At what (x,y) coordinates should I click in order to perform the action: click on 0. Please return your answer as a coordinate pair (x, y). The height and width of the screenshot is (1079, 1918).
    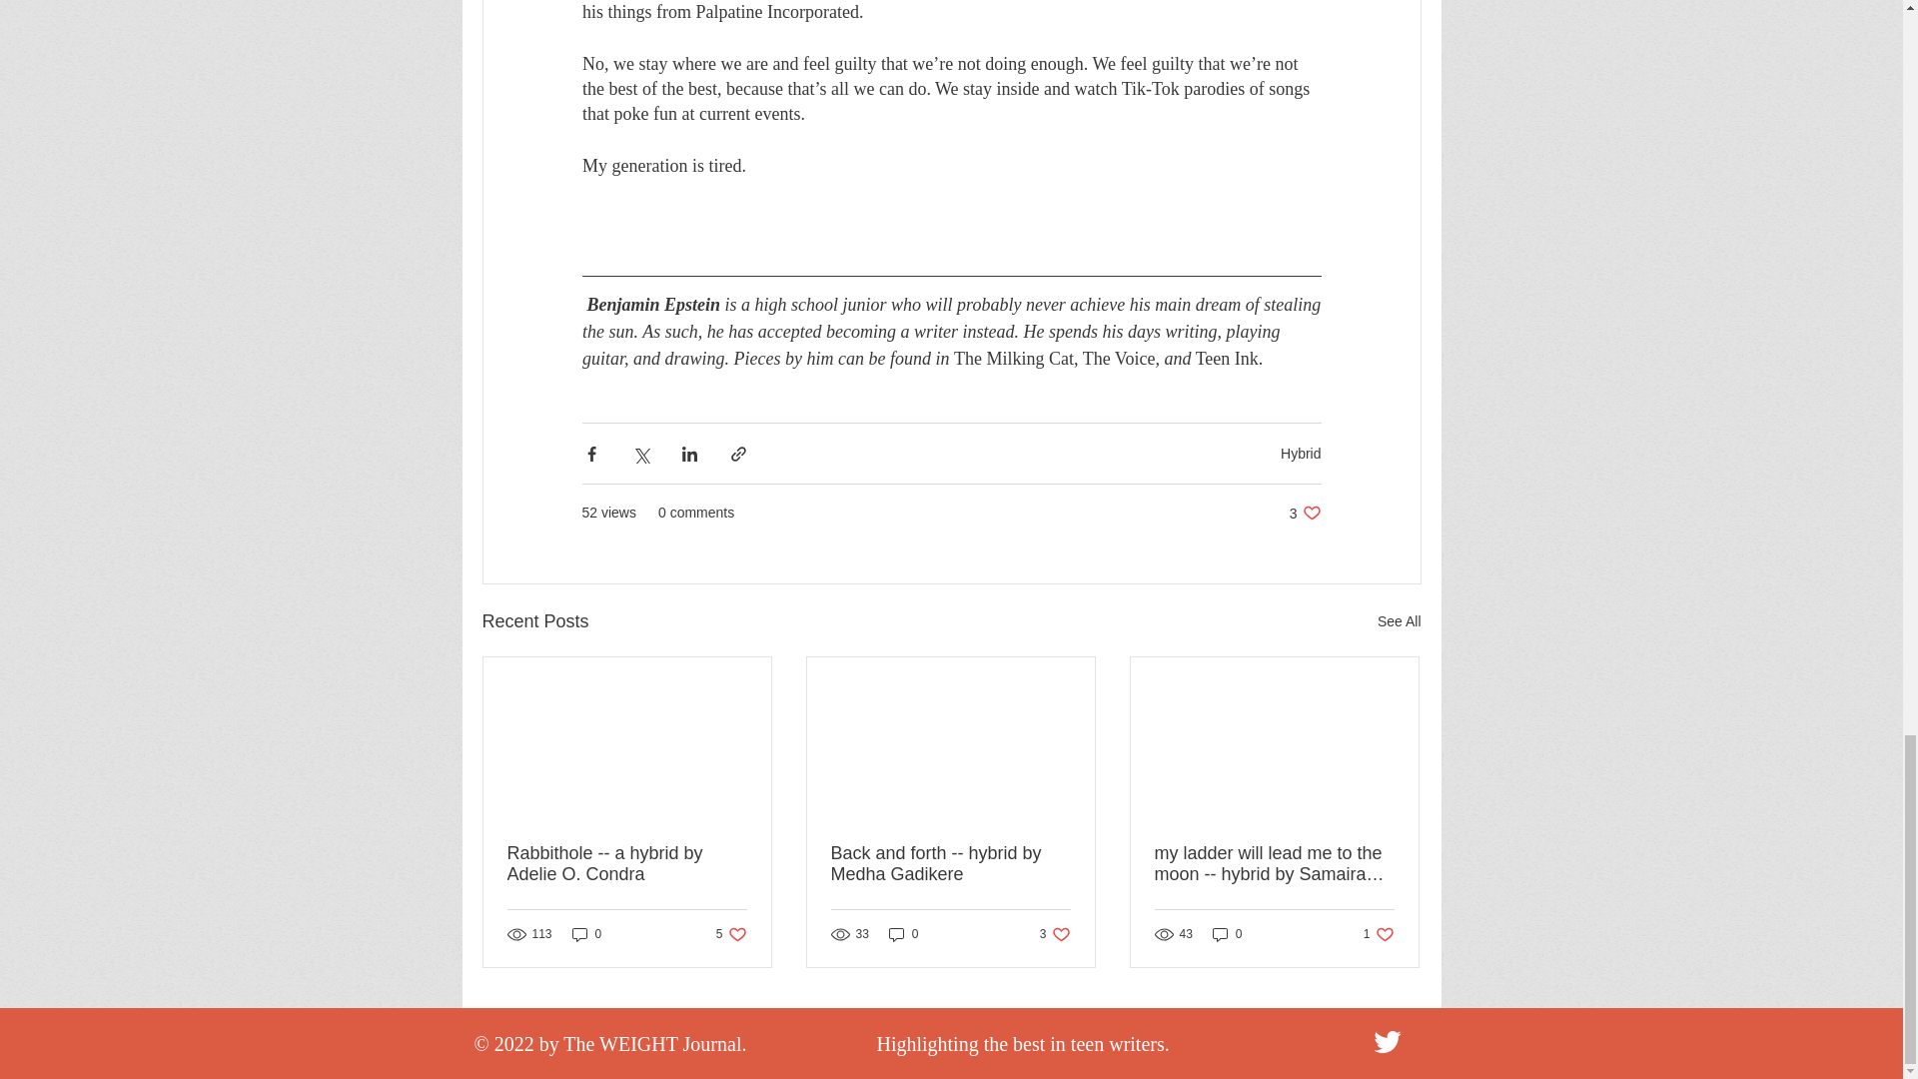
    Looking at the image, I should click on (586, 934).